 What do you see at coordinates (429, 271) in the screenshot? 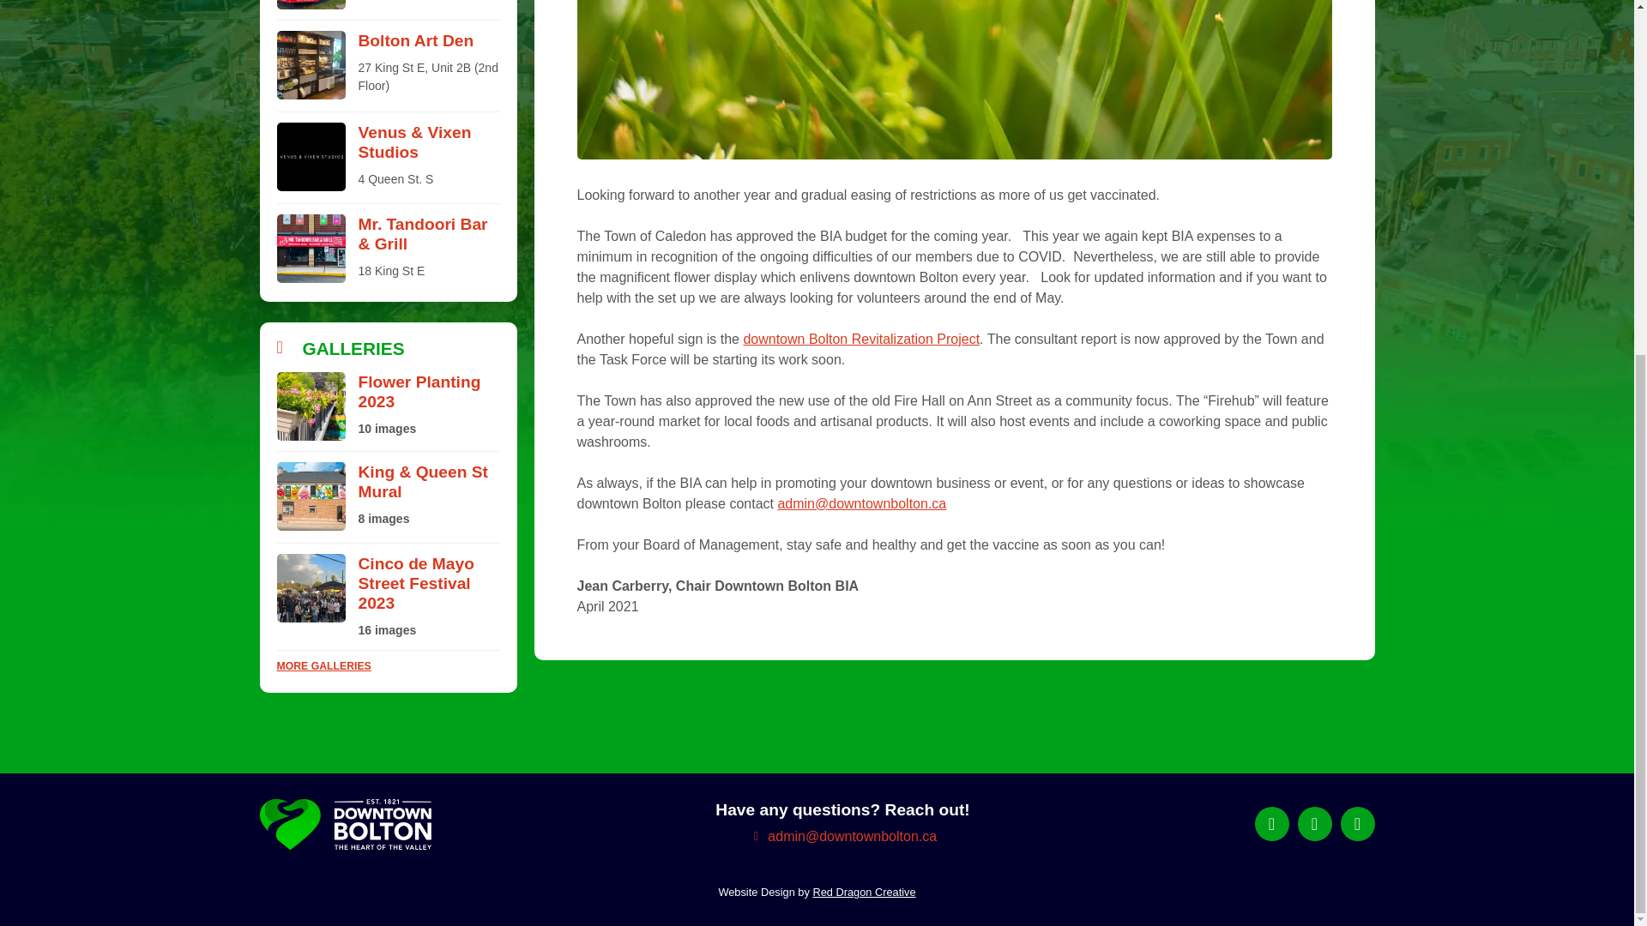
I see `Address` at bounding box center [429, 271].